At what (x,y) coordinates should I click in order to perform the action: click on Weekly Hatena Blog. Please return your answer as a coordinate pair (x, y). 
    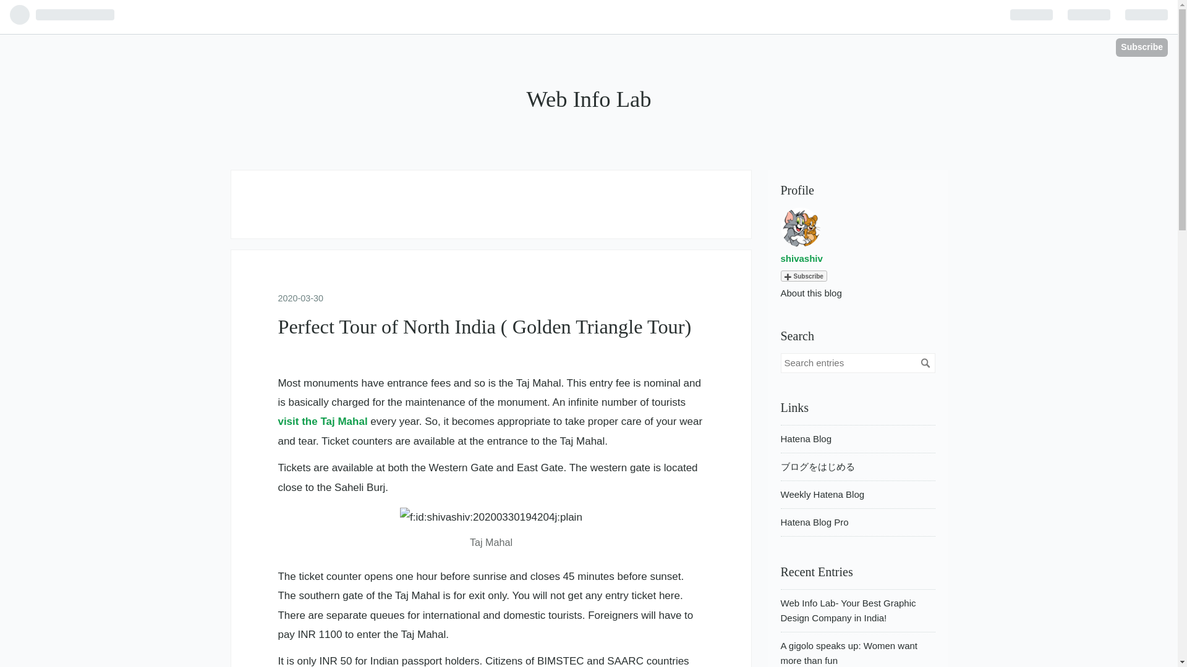
    Looking at the image, I should click on (822, 494).